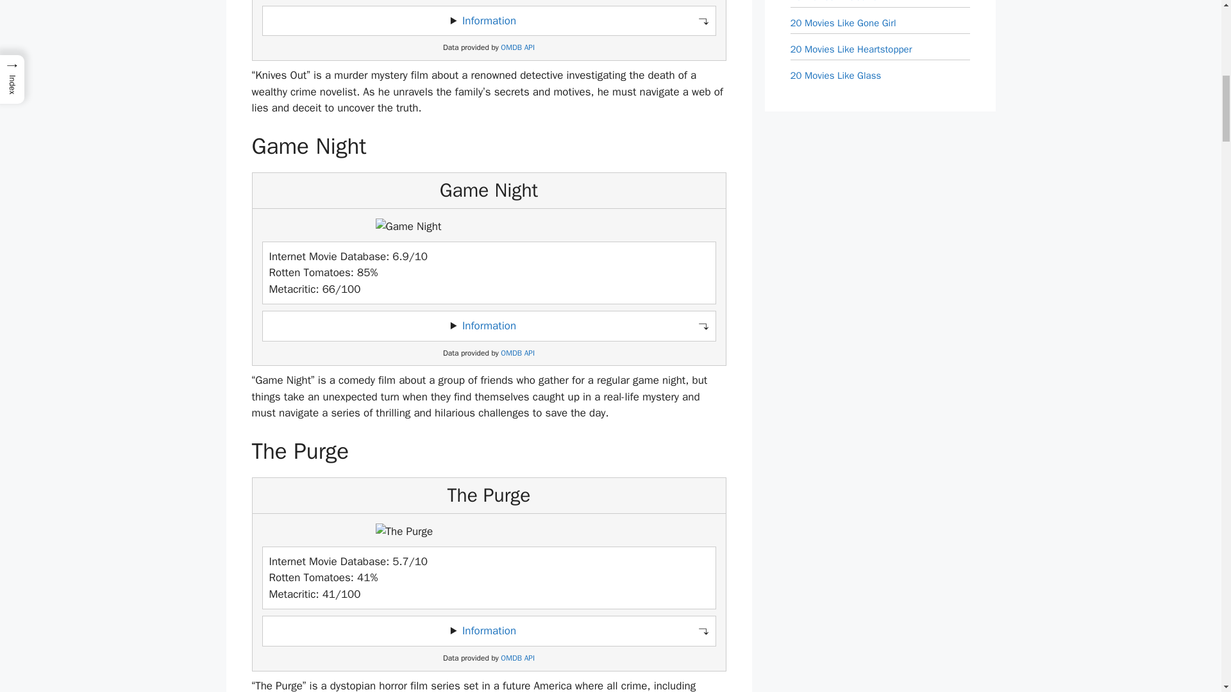  What do you see at coordinates (489, 21) in the screenshot?
I see `Toggle information` at bounding box center [489, 21].